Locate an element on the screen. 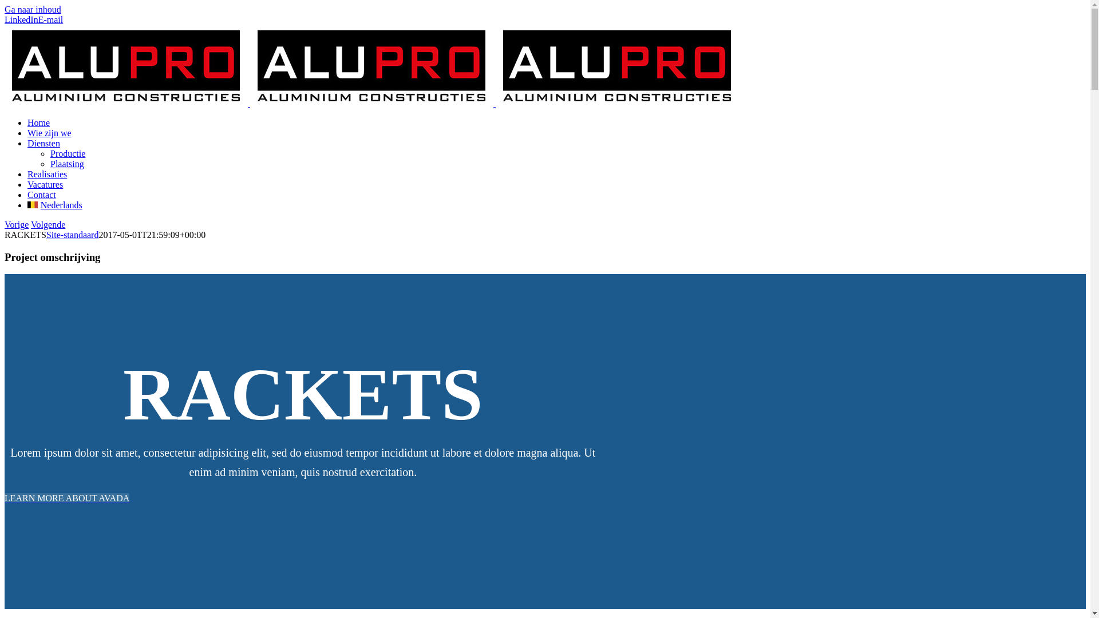 The height and width of the screenshot is (618, 1099). Ga naar inhoud is located at coordinates (33, 9).